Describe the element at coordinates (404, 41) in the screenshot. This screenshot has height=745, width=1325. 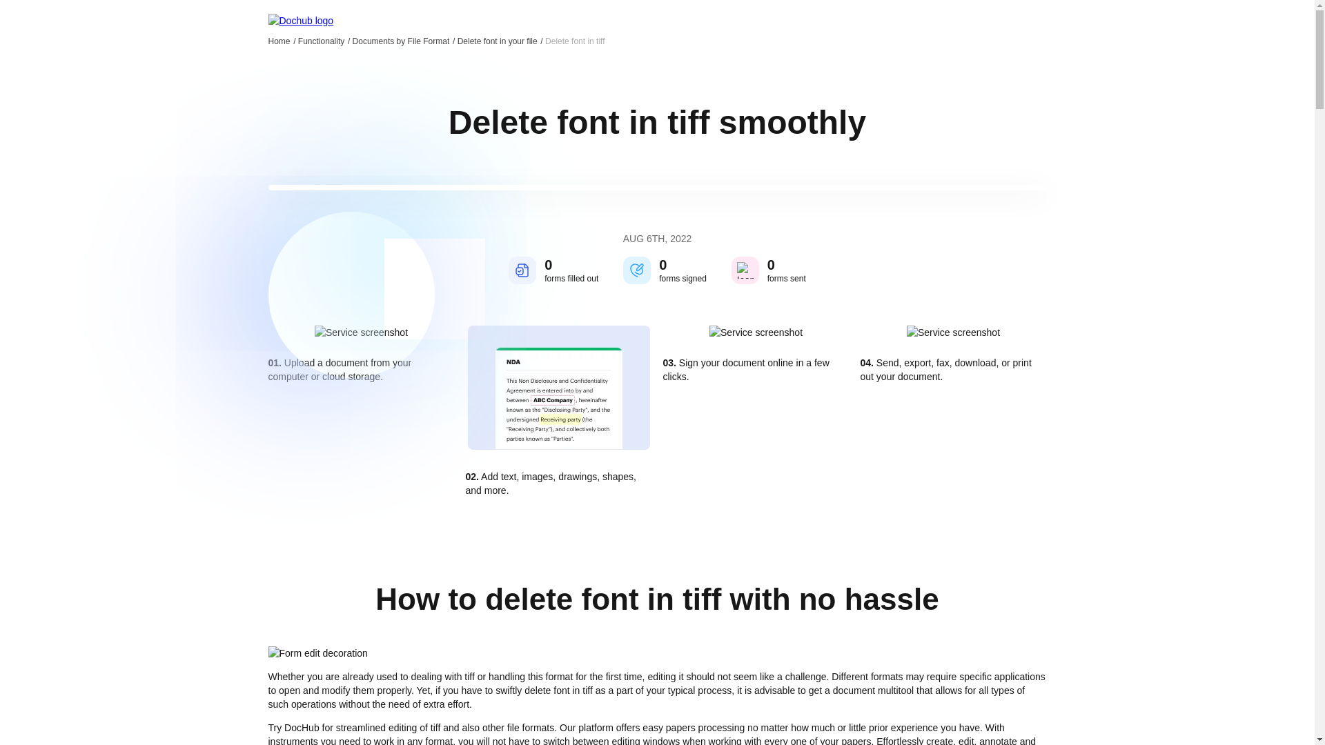
I see `Documents by File Format` at that location.